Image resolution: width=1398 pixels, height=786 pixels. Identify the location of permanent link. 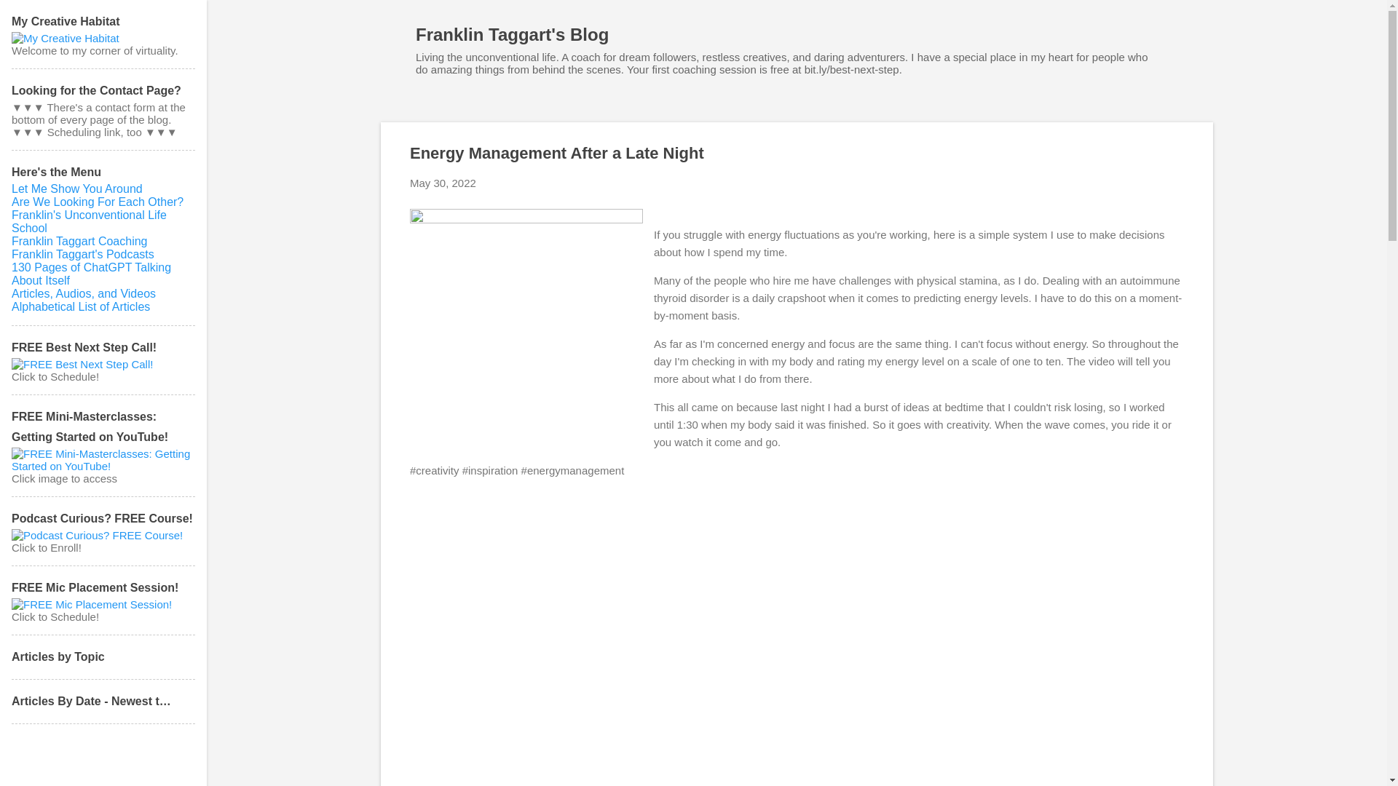
(443, 183).